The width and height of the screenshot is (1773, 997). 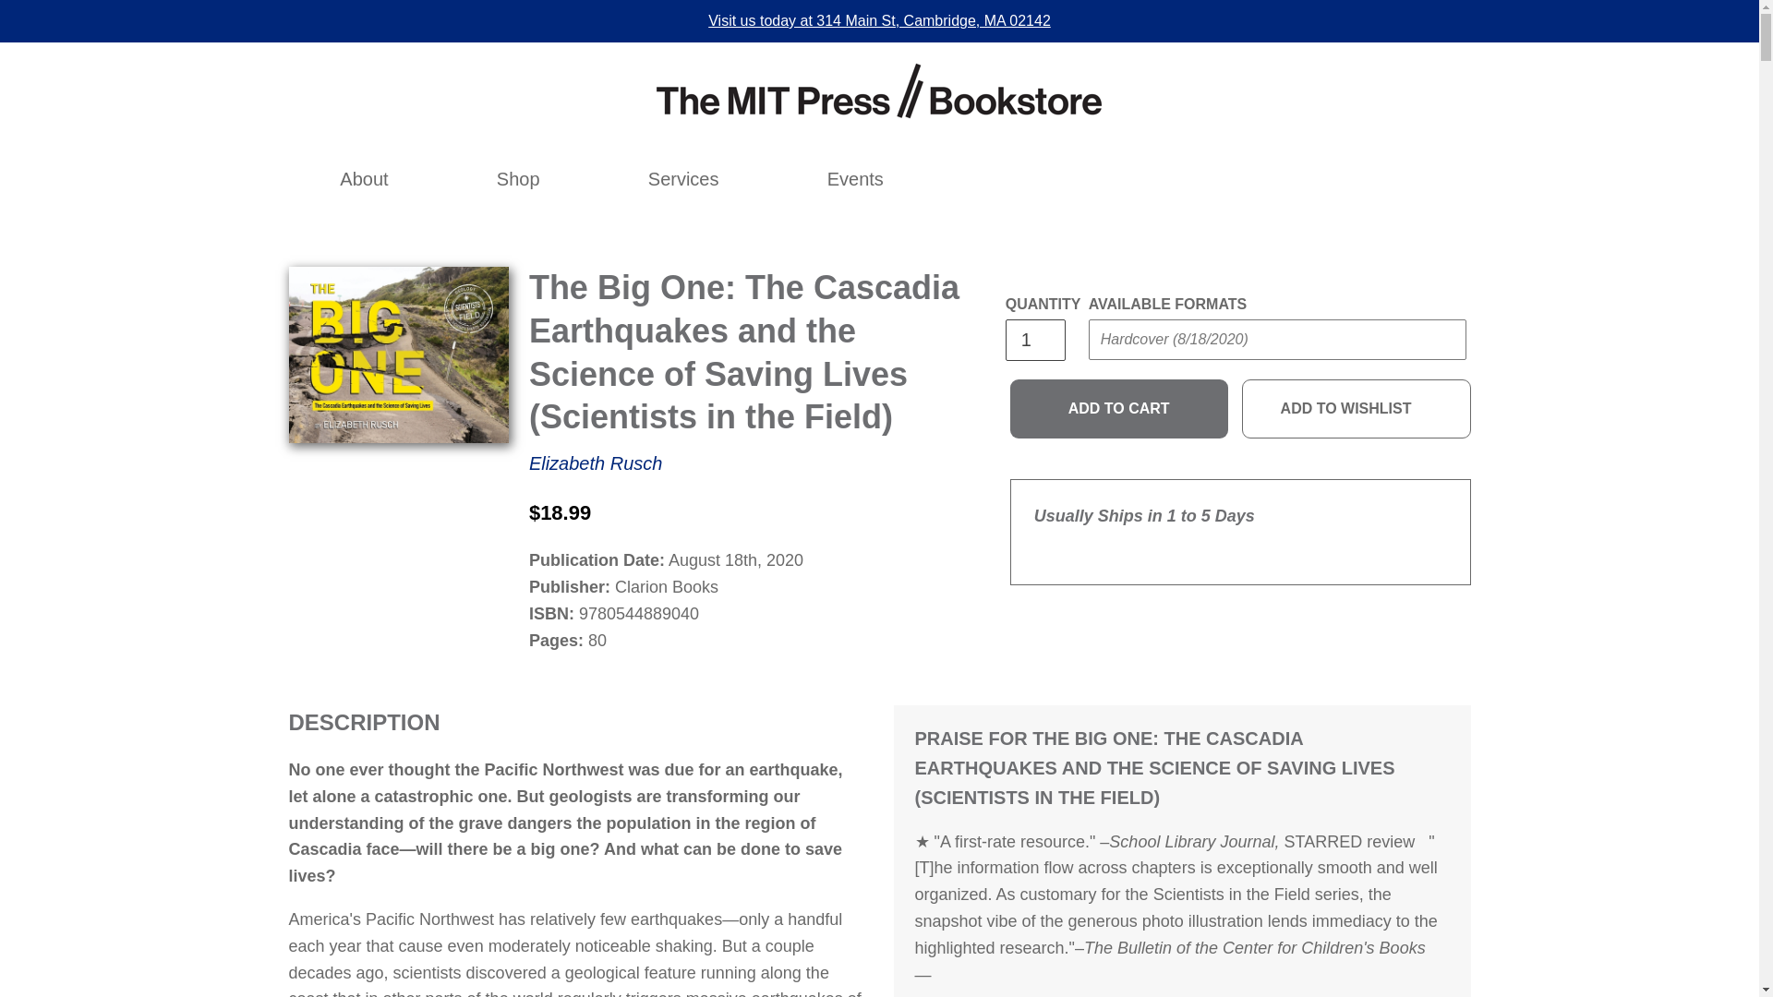 What do you see at coordinates (683, 179) in the screenshot?
I see `Services` at bounding box center [683, 179].